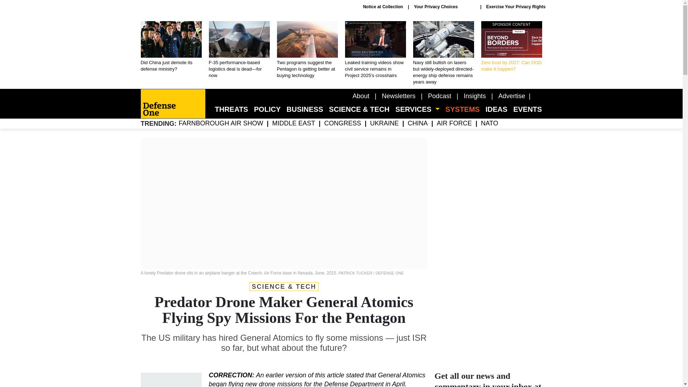 This screenshot has height=387, width=688. What do you see at coordinates (361, 96) in the screenshot?
I see `About` at bounding box center [361, 96].